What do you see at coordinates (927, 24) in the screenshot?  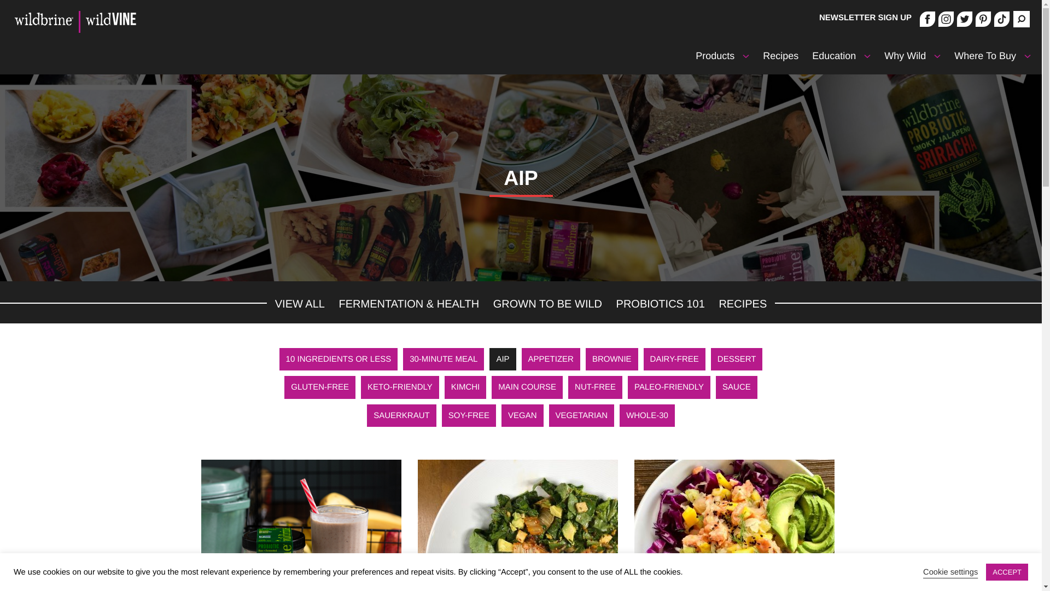 I see `Facebook` at bounding box center [927, 24].